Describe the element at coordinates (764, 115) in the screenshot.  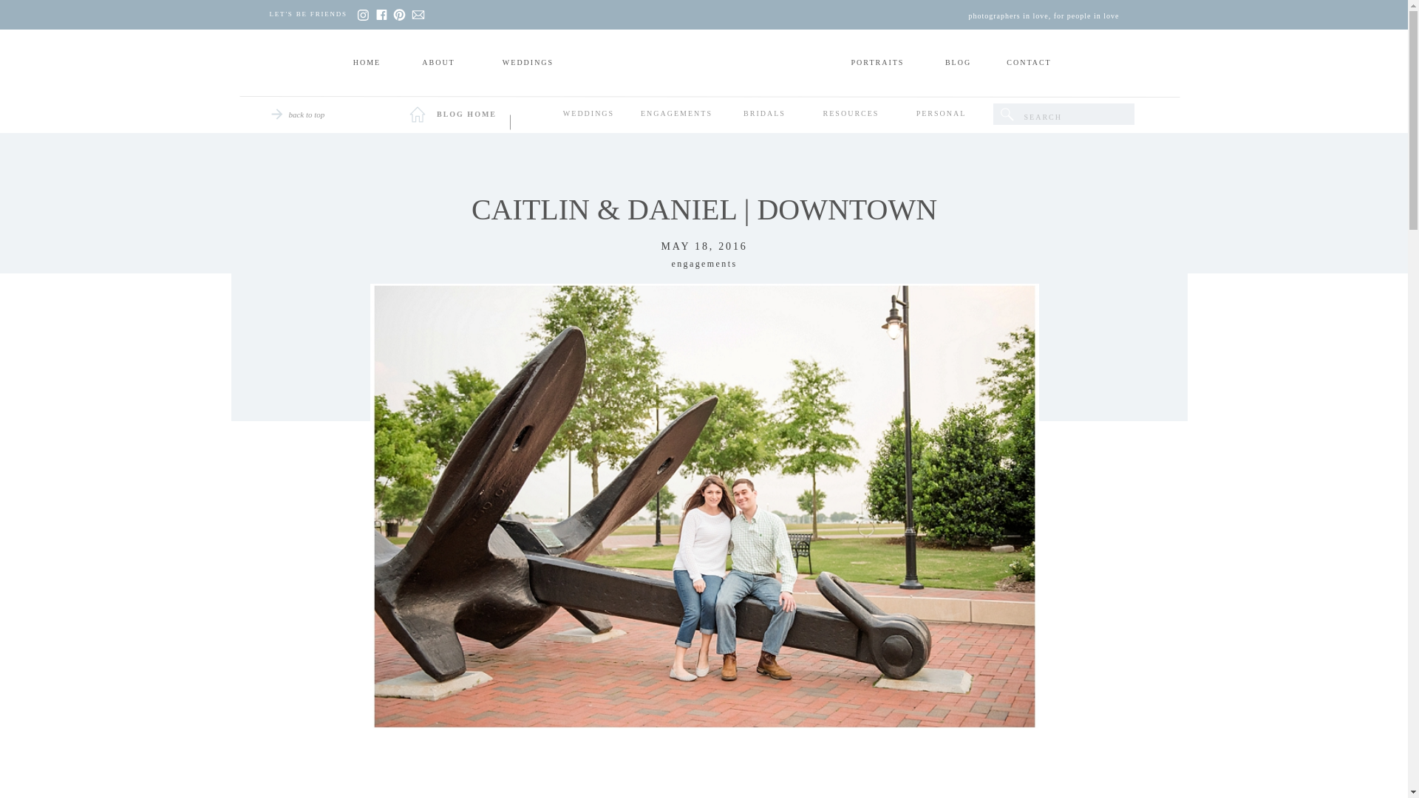
I see `BRIDALS` at that location.